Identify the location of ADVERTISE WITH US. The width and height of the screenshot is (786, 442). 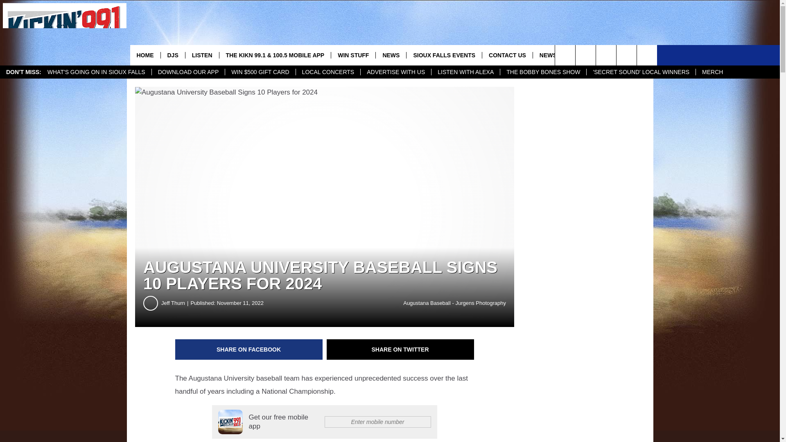
(395, 72).